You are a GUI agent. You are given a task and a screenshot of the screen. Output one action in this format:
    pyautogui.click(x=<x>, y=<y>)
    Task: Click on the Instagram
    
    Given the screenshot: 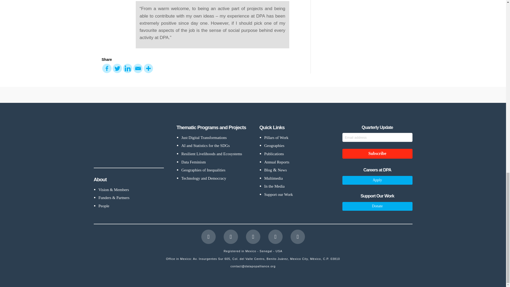 What is the action you would take?
    pyautogui.click(x=298, y=237)
    